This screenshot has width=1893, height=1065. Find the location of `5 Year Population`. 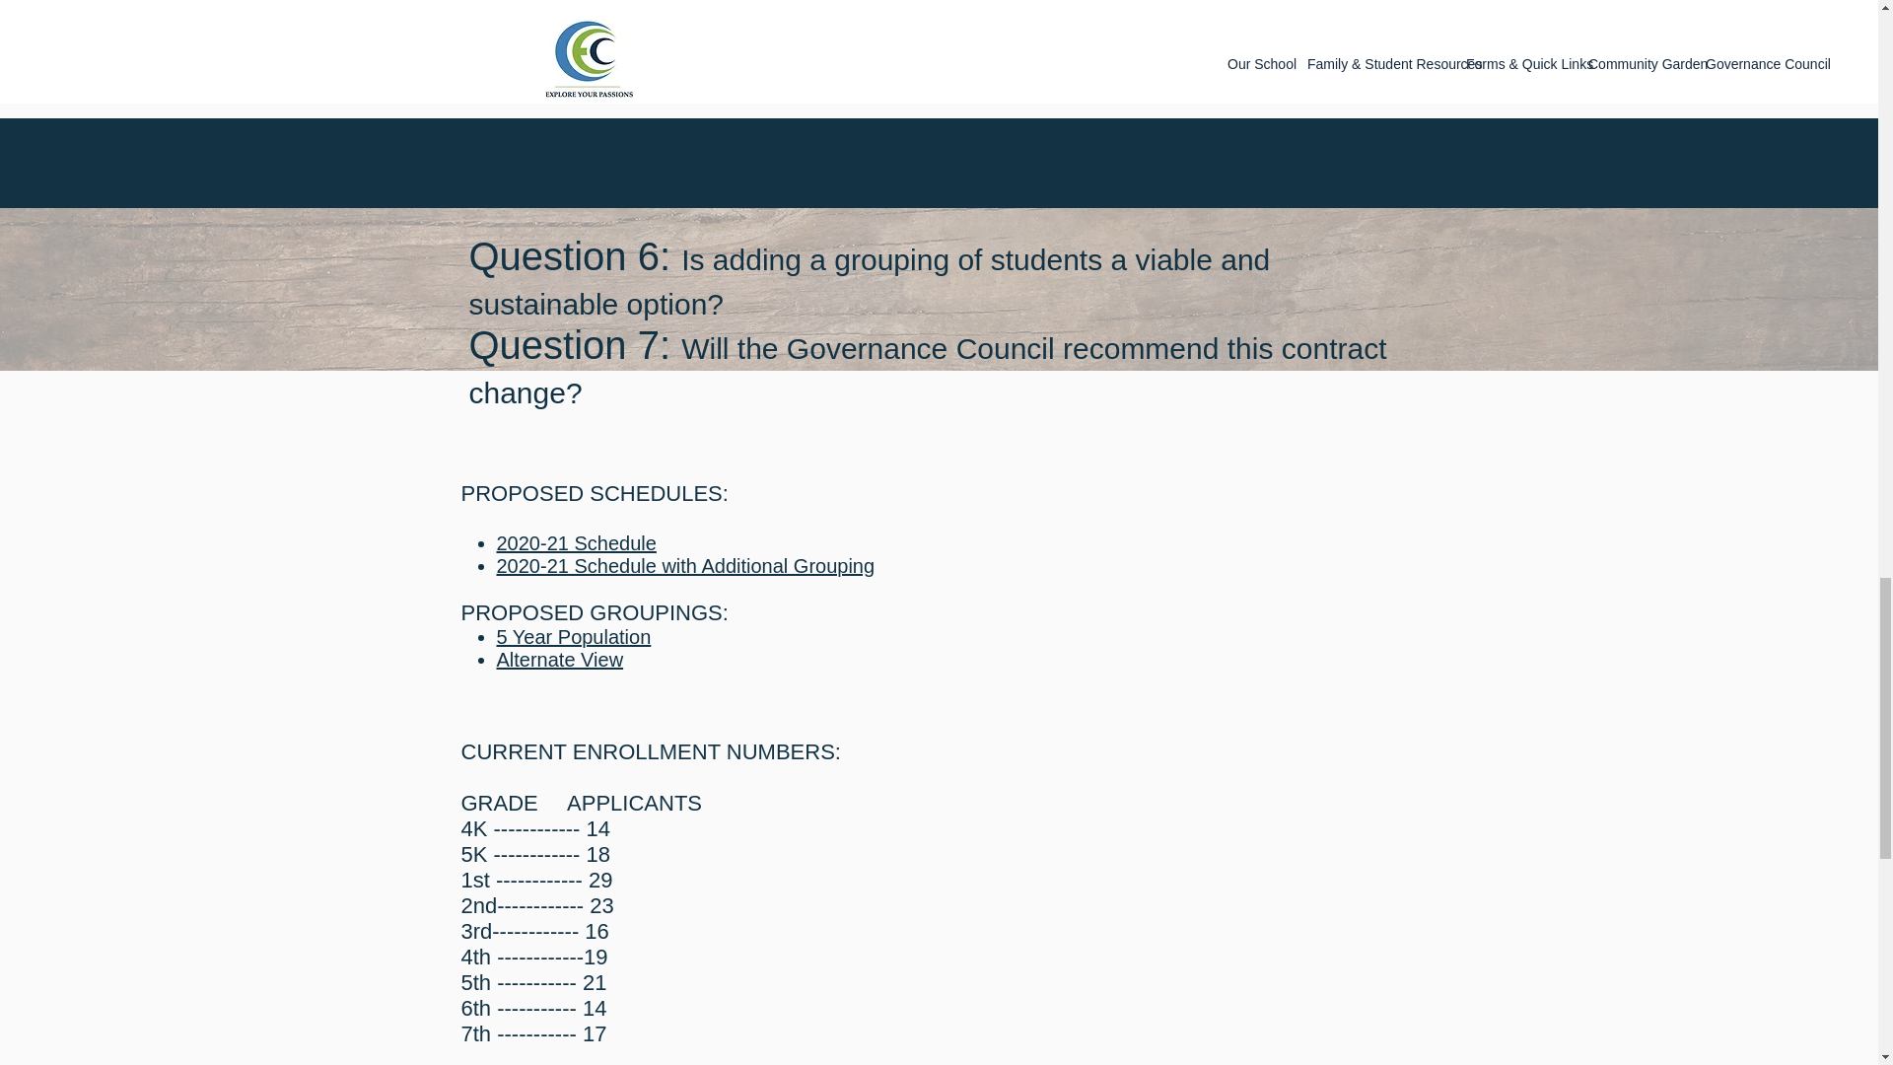

5 Year Population is located at coordinates (574, 637).